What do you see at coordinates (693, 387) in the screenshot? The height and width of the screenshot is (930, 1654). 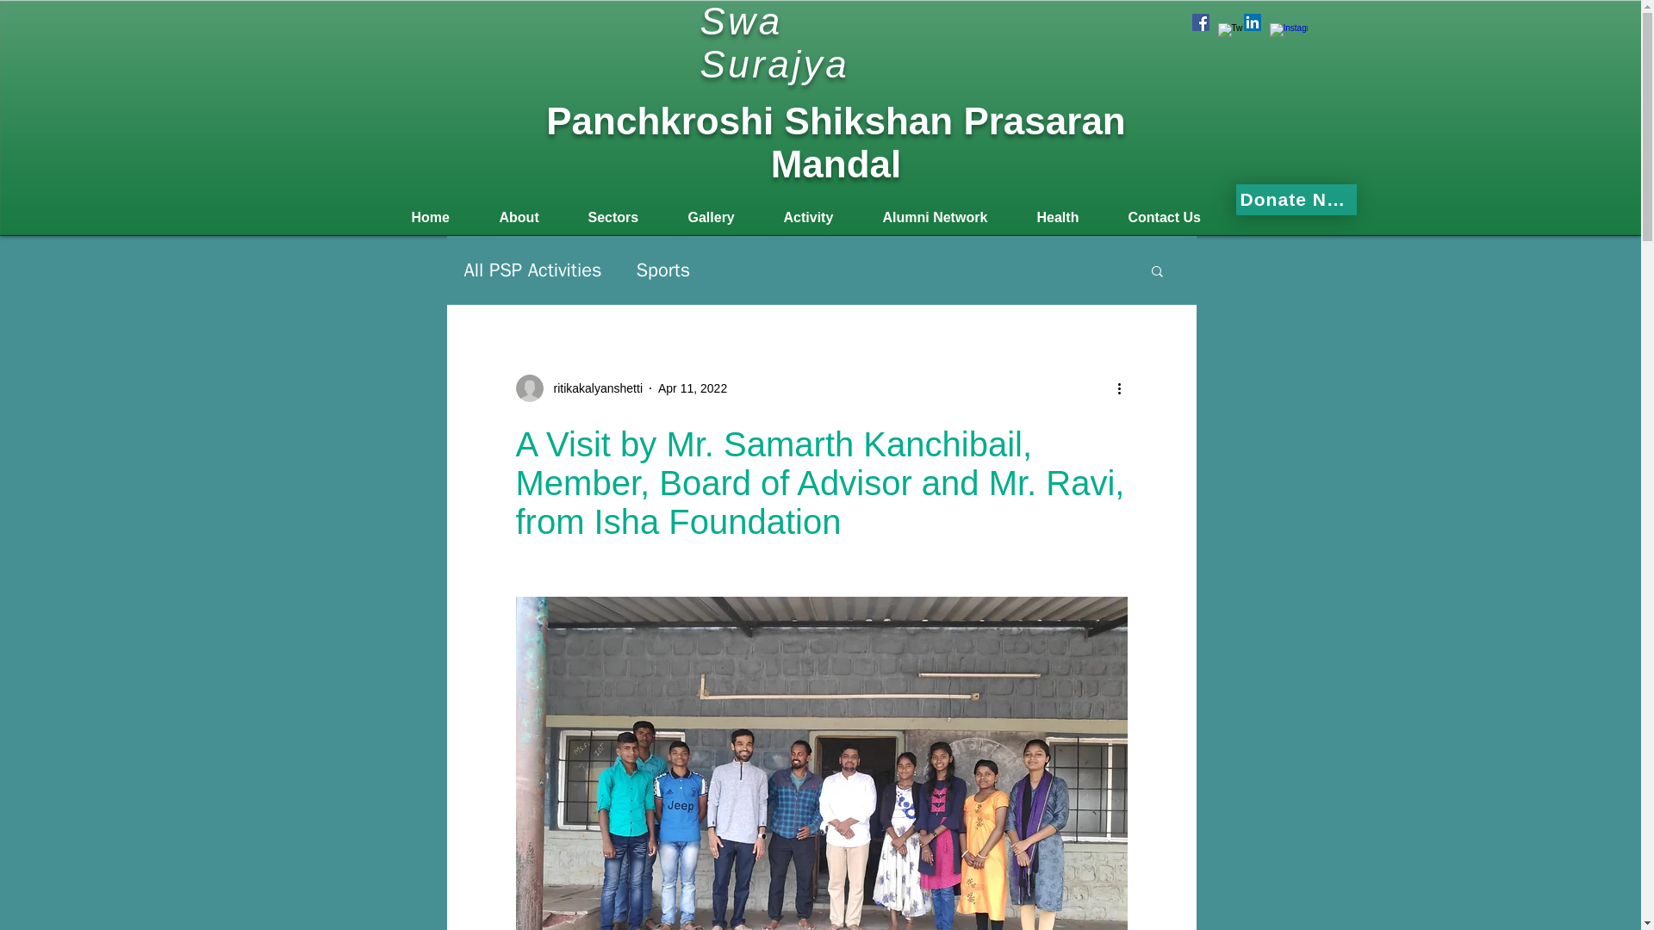 I see `Apr 11, 2022` at bounding box center [693, 387].